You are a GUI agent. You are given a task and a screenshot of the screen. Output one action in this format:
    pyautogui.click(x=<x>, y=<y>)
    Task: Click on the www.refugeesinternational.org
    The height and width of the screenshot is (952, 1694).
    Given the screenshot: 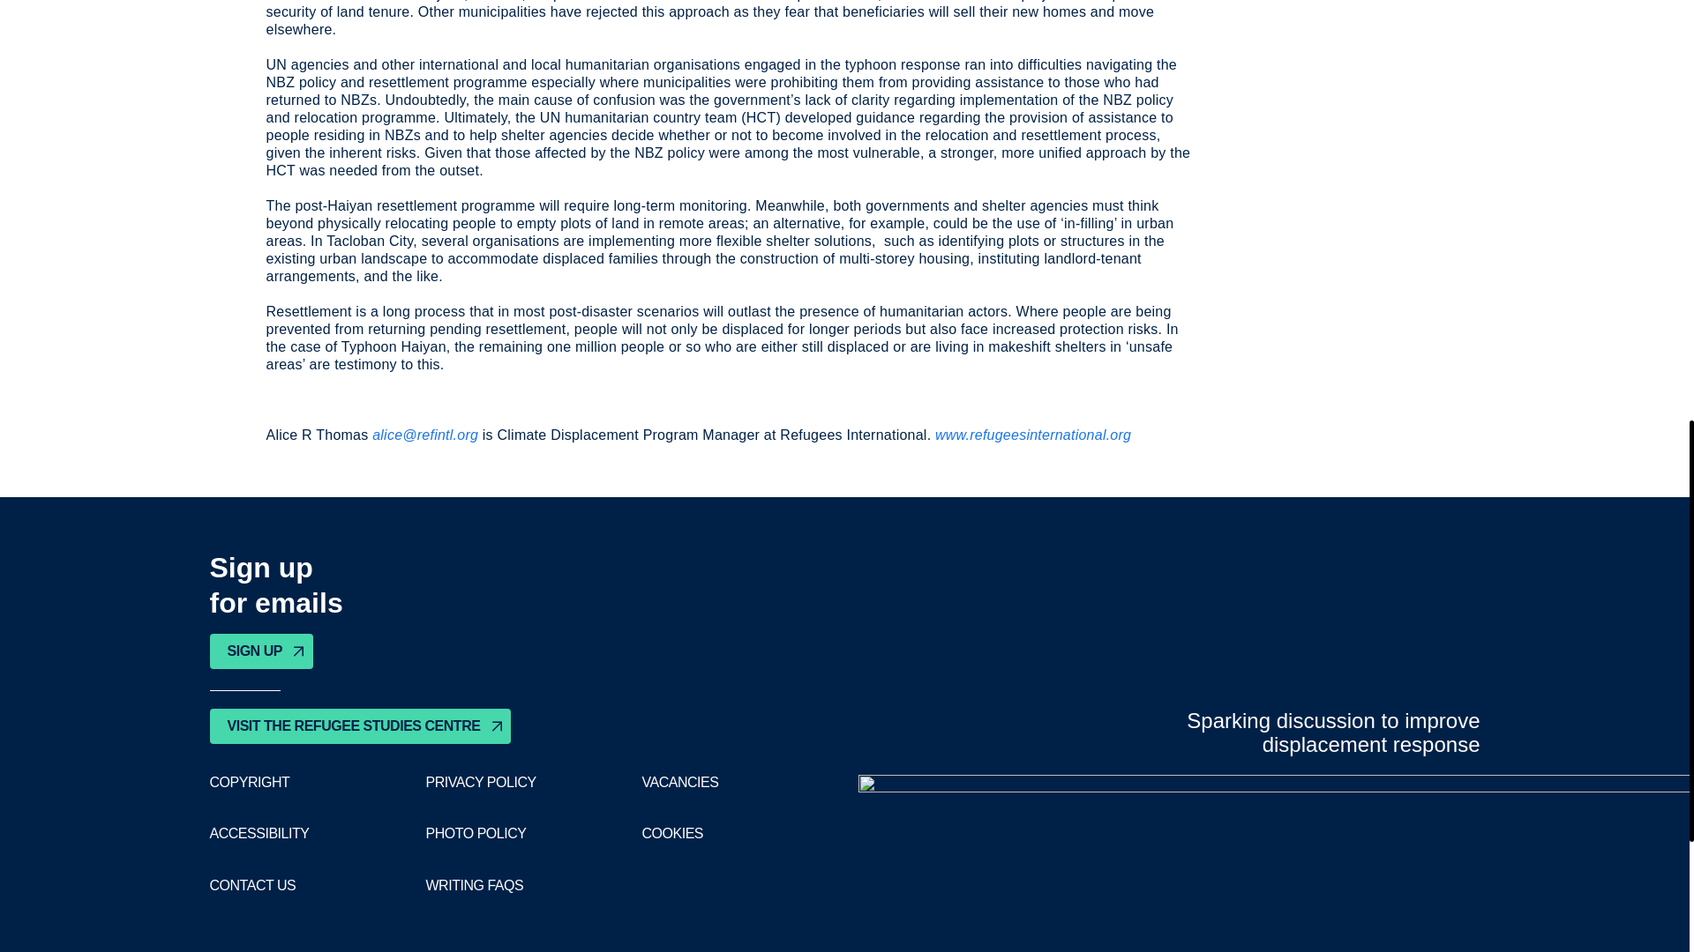 What is the action you would take?
    pyautogui.click(x=1032, y=435)
    